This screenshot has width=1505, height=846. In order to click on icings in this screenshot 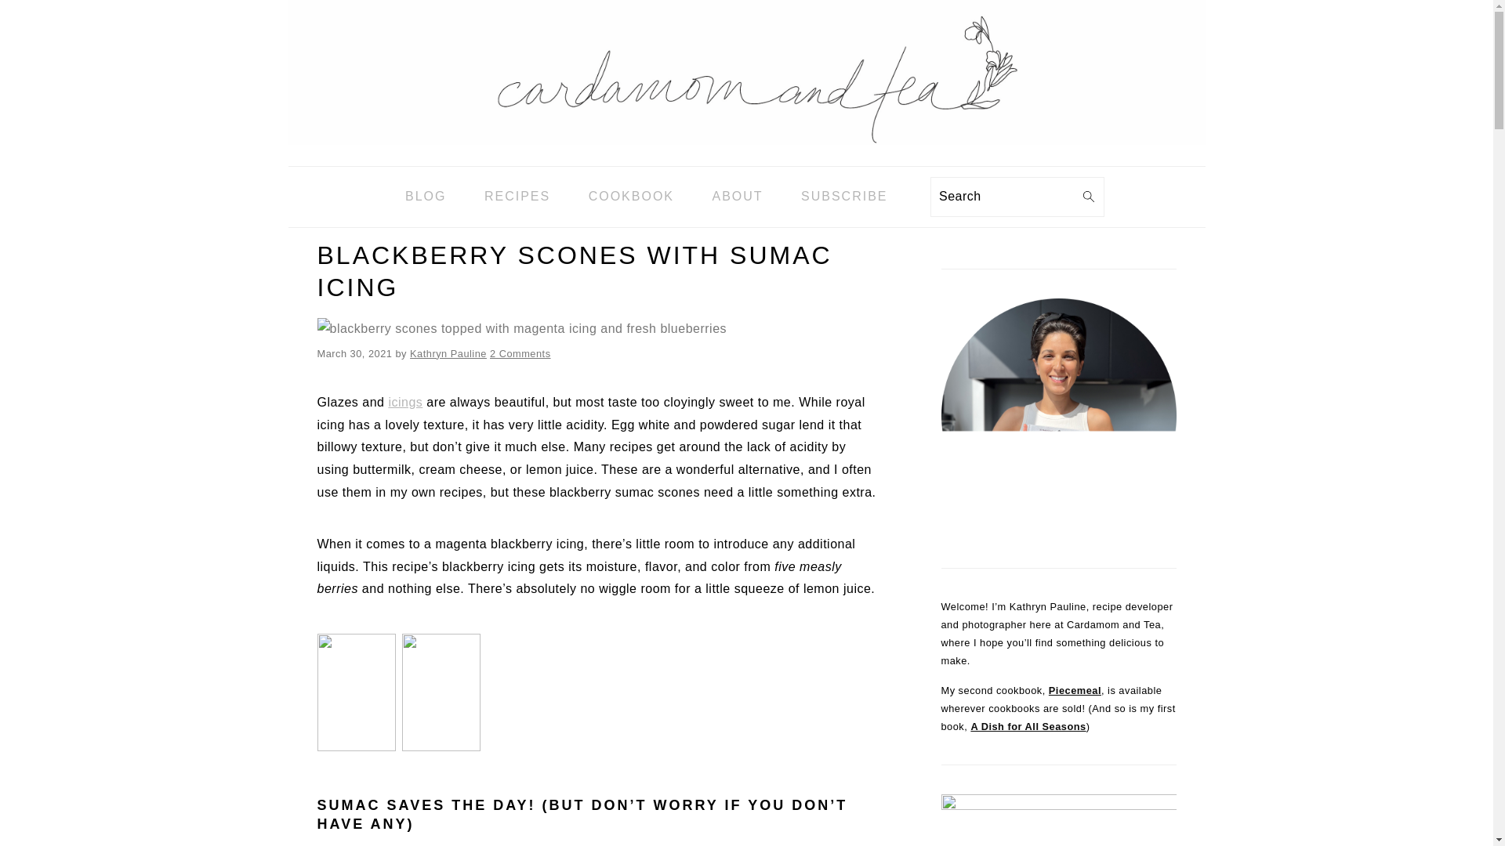, I will do `click(405, 402)`.